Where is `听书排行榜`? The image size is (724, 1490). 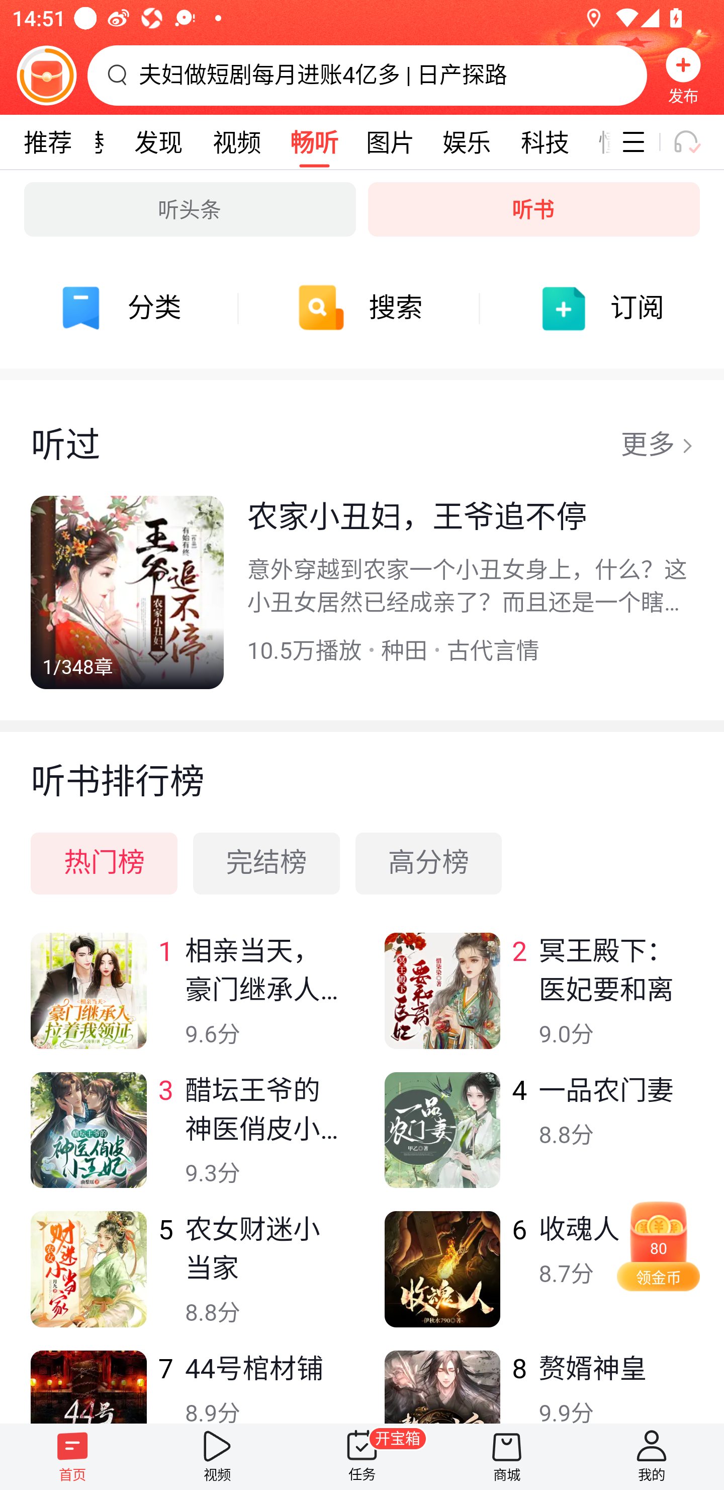 听书排行榜 is located at coordinates (362, 766).